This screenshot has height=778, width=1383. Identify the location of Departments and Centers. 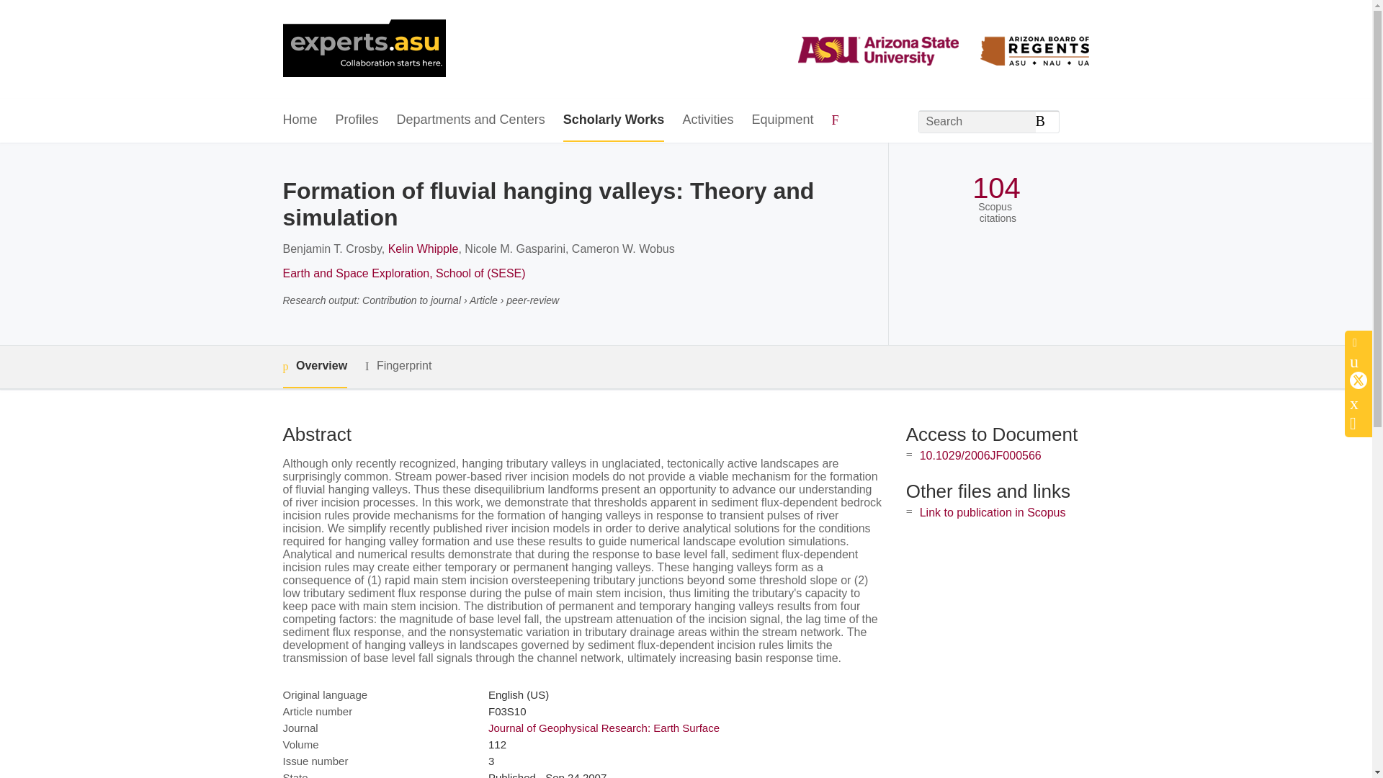
(471, 120).